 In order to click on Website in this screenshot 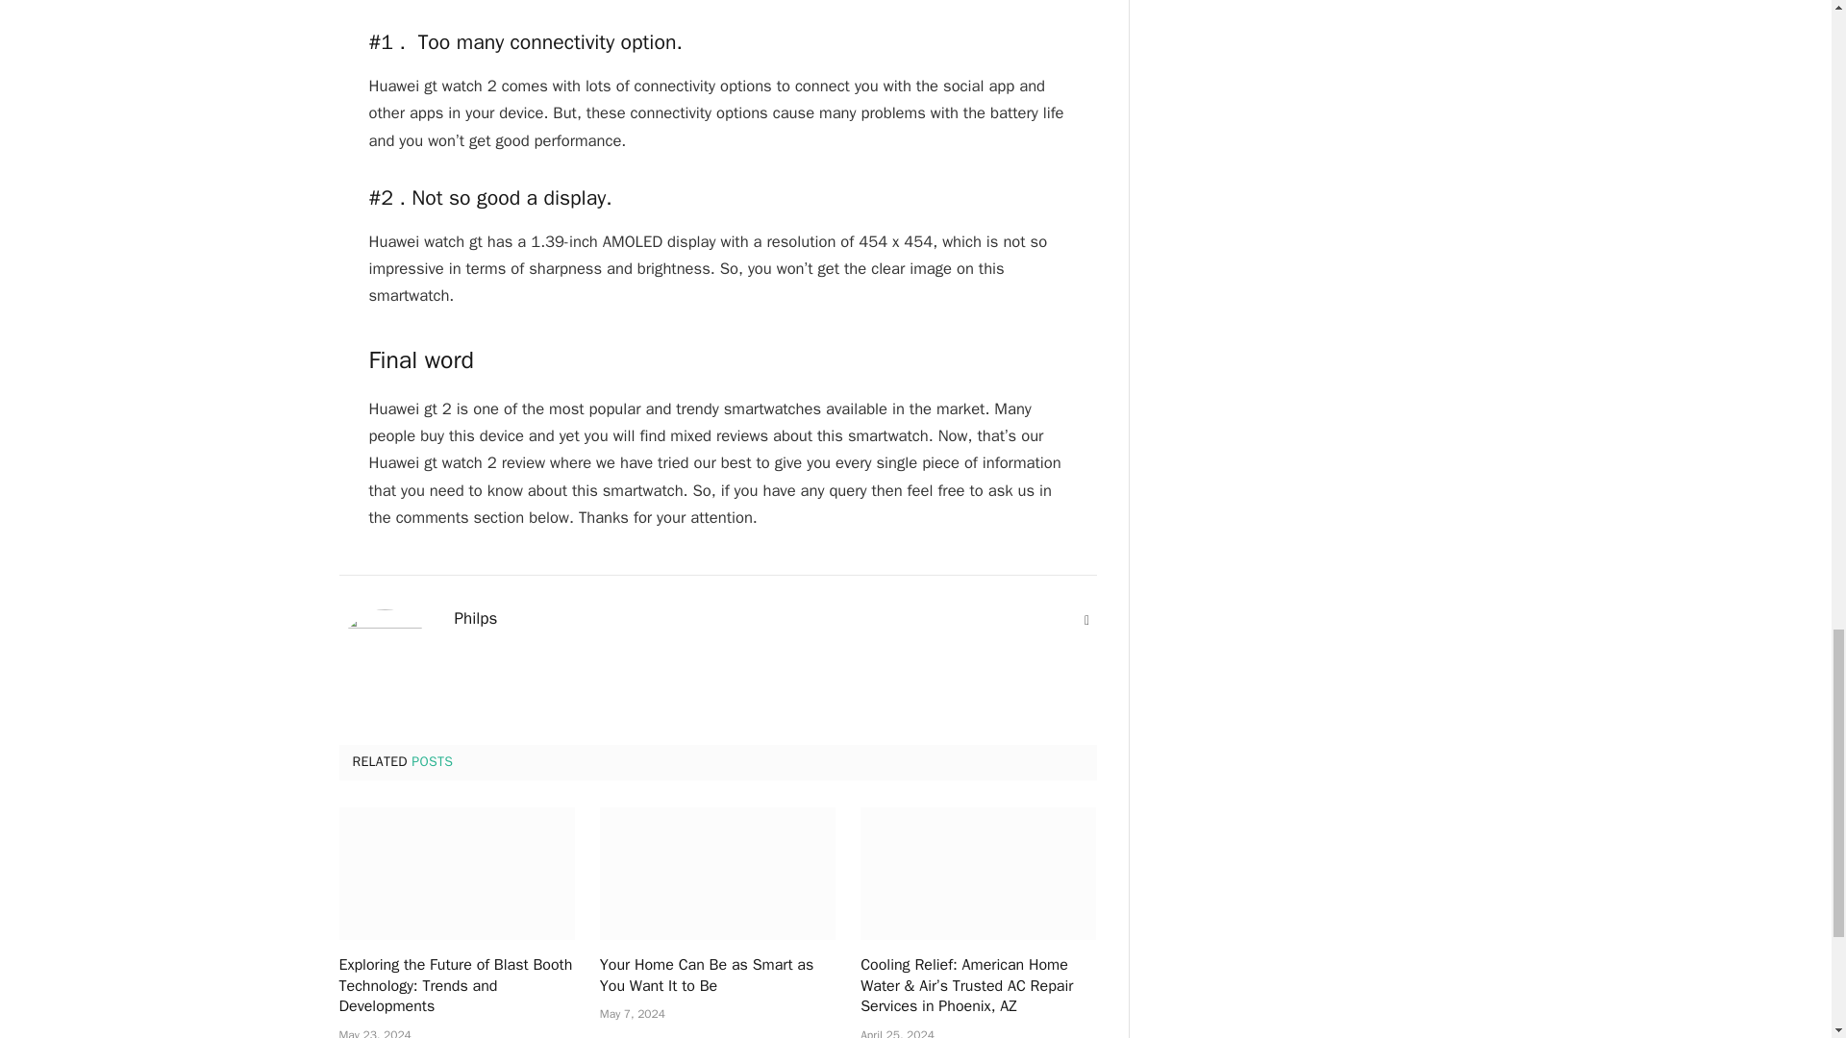, I will do `click(1086, 621)`.